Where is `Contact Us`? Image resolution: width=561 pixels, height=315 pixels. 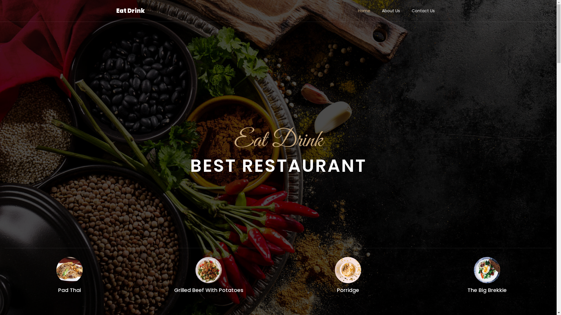
Contact Us is located at coordinates (423, 11).